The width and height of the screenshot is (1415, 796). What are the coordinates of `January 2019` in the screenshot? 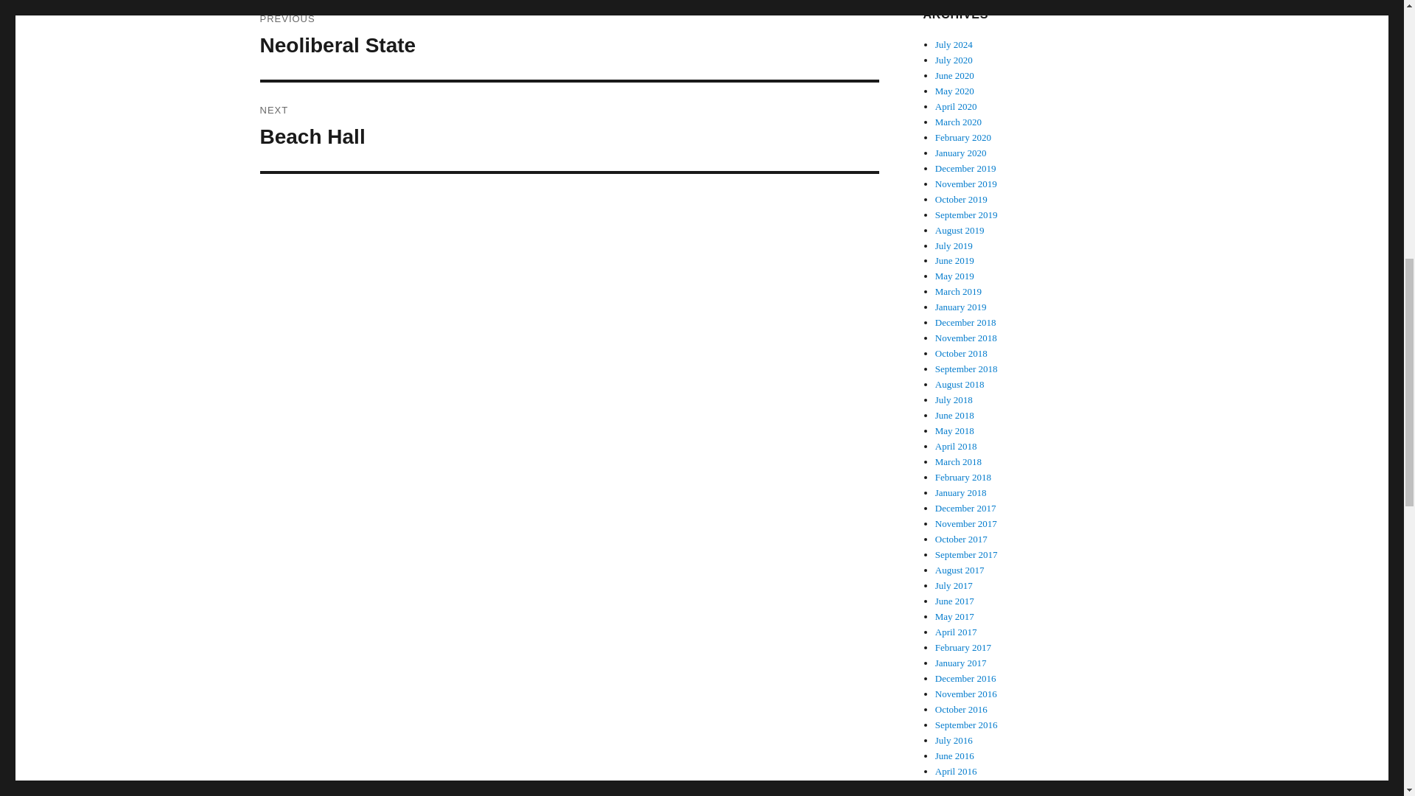 It's located at (569, 127).